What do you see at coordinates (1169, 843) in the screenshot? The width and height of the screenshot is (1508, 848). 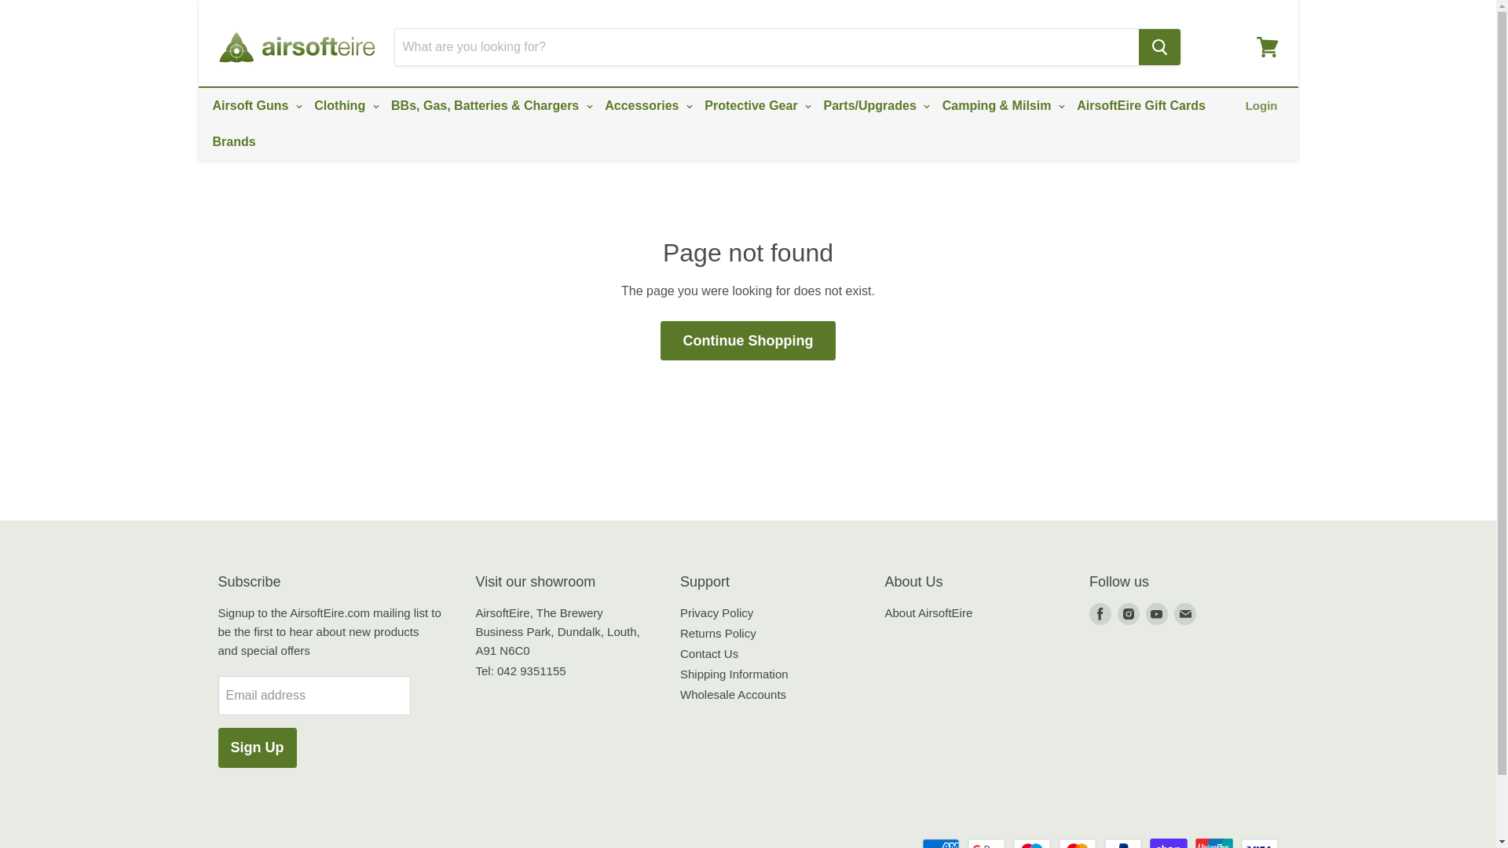 I see `Shop Pay` at bounding box center [1169, 843].